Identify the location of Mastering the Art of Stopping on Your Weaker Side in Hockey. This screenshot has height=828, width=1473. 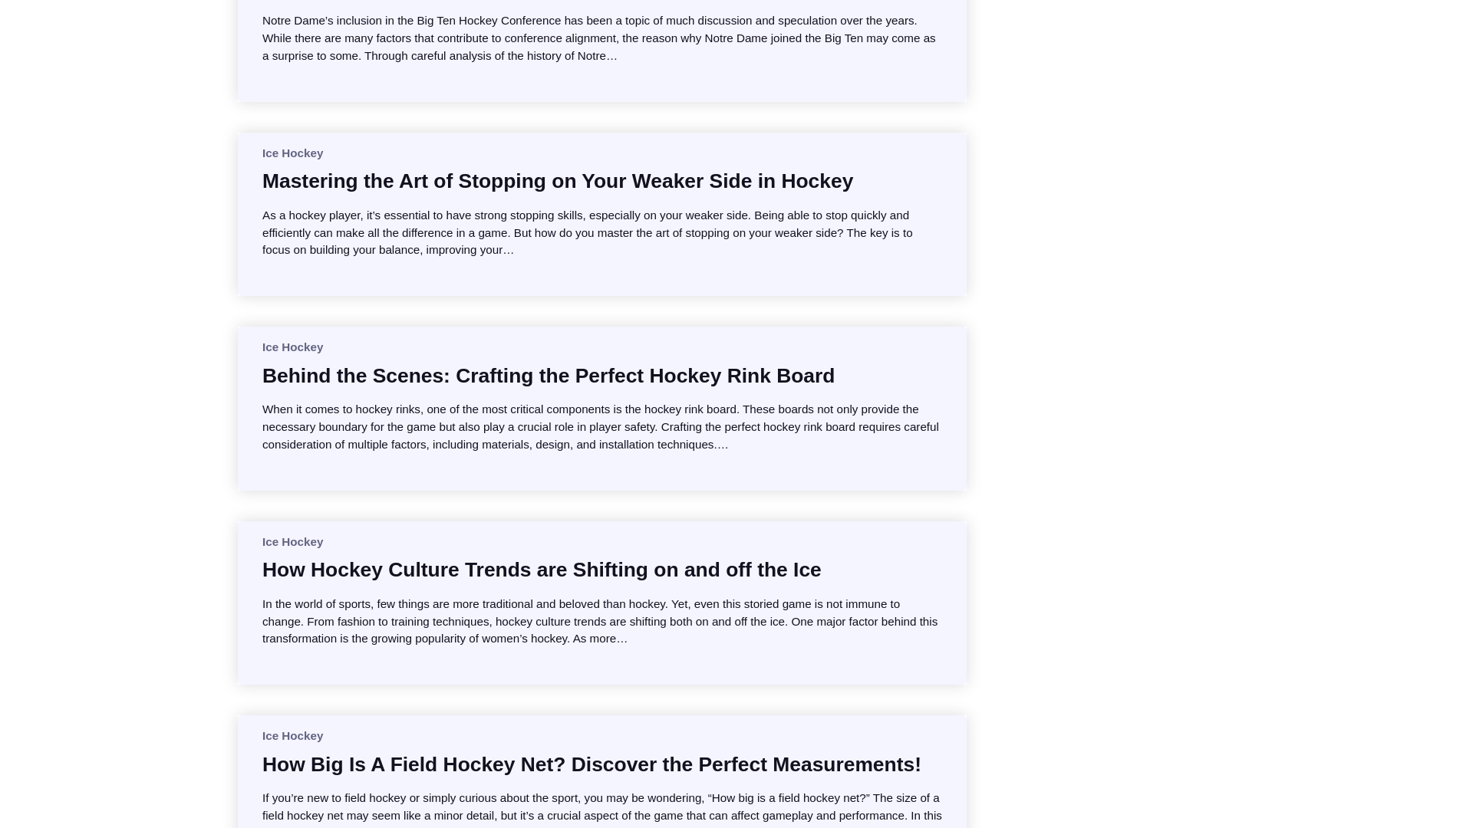
(557, 181).